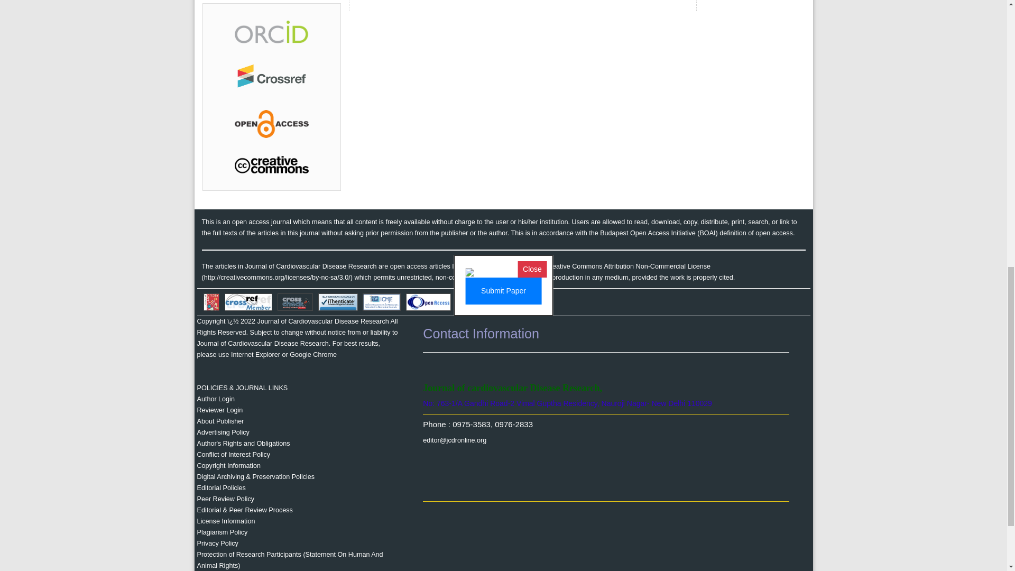 The image size is (1015, 571). What do you see at coordinates (233, 455) in the screenshot?
I see `Conflict of Interest Policy` at bounding box center [233, 455].